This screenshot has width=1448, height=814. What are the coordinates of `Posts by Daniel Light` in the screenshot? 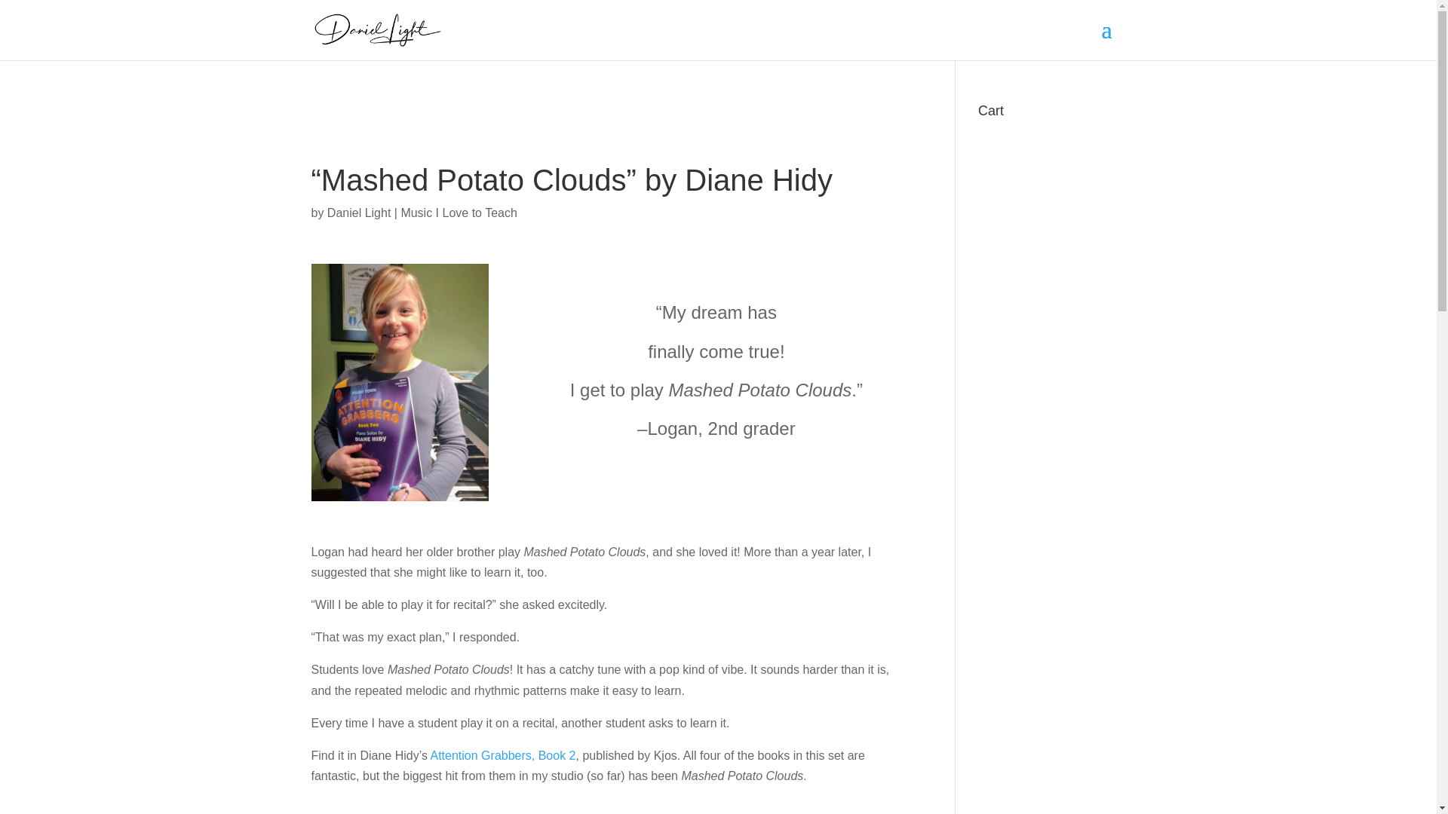 It's located at (359, 213).